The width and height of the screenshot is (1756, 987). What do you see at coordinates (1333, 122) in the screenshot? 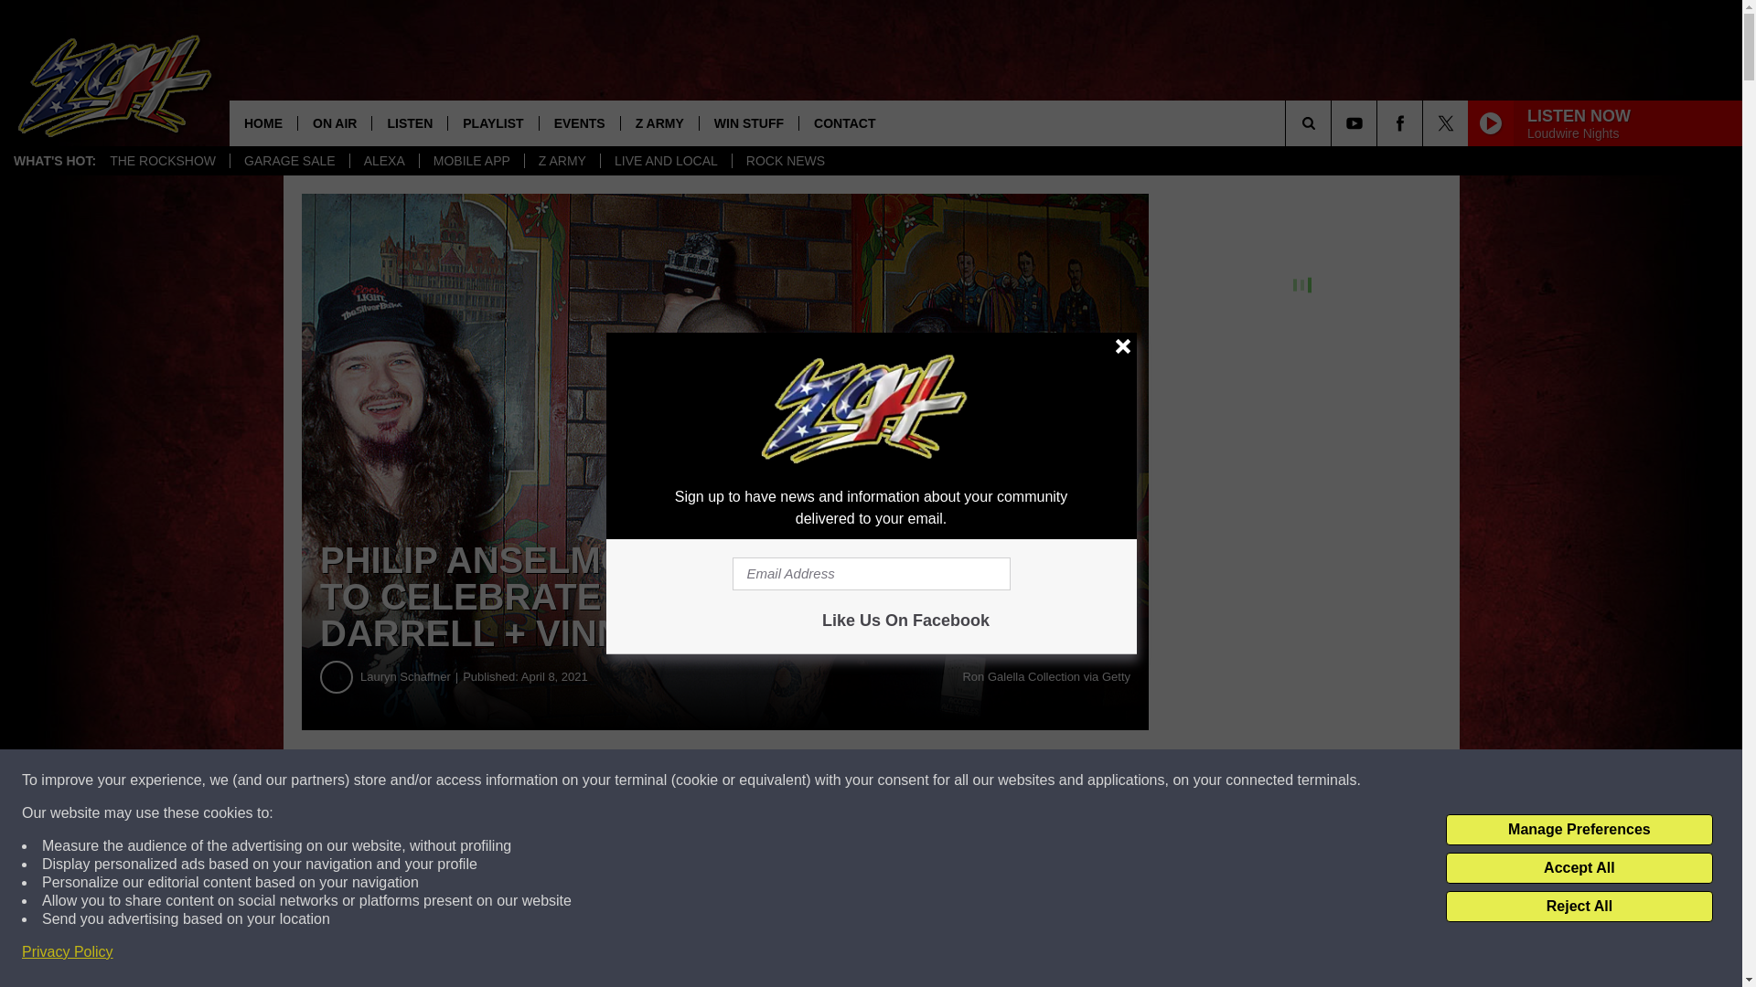
I see `SEARCH` at bounding box center [1333, 122].